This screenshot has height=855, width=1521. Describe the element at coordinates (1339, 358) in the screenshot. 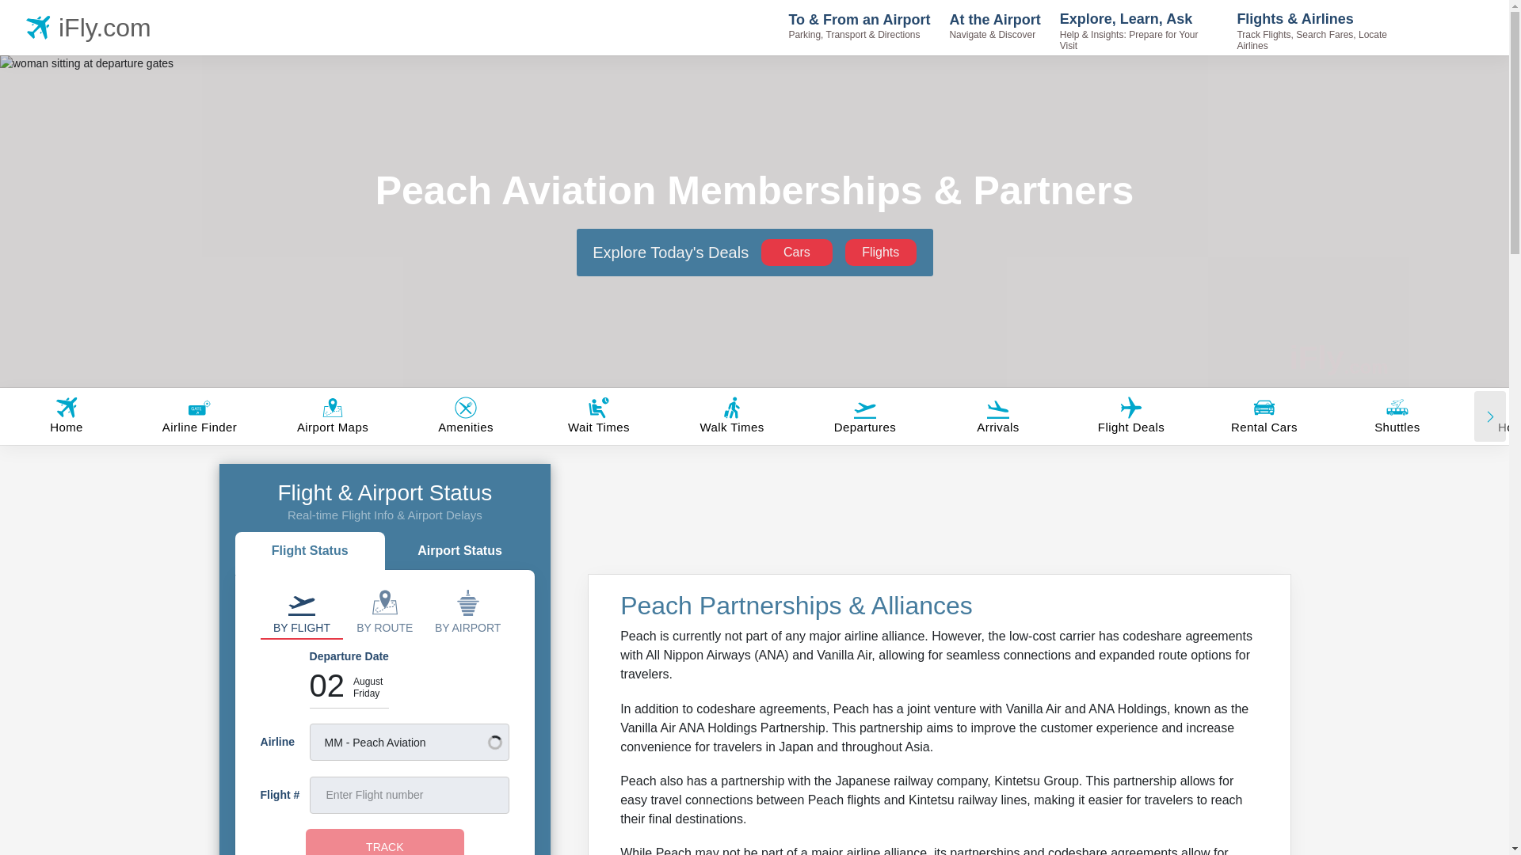

I see `iFly.com` at that location.